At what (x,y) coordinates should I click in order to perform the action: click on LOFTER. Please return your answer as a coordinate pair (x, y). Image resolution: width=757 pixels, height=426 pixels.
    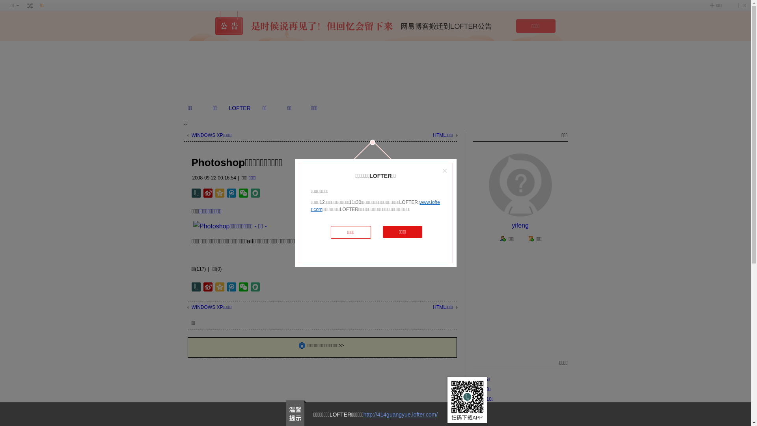
    Looking at the image, I should click on (240, 108).